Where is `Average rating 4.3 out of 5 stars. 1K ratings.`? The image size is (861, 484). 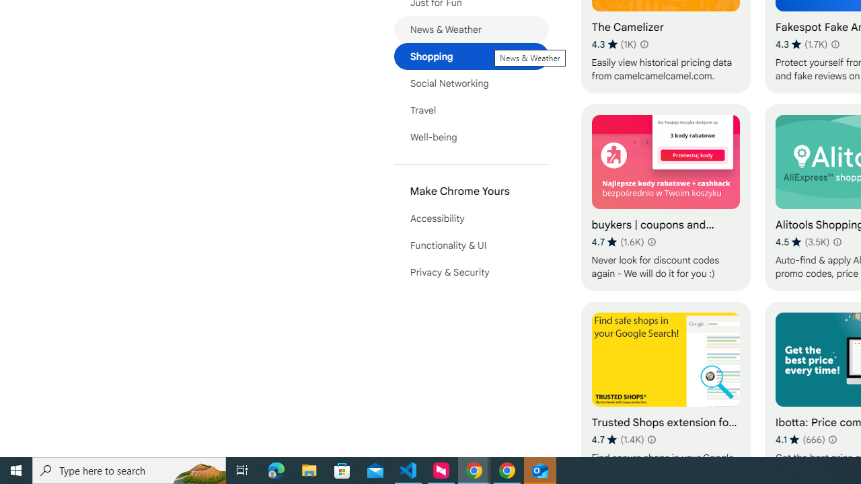 Average rating 4.3 out of 5 stars. 1K ratings. is located at coordinates (614, 44).